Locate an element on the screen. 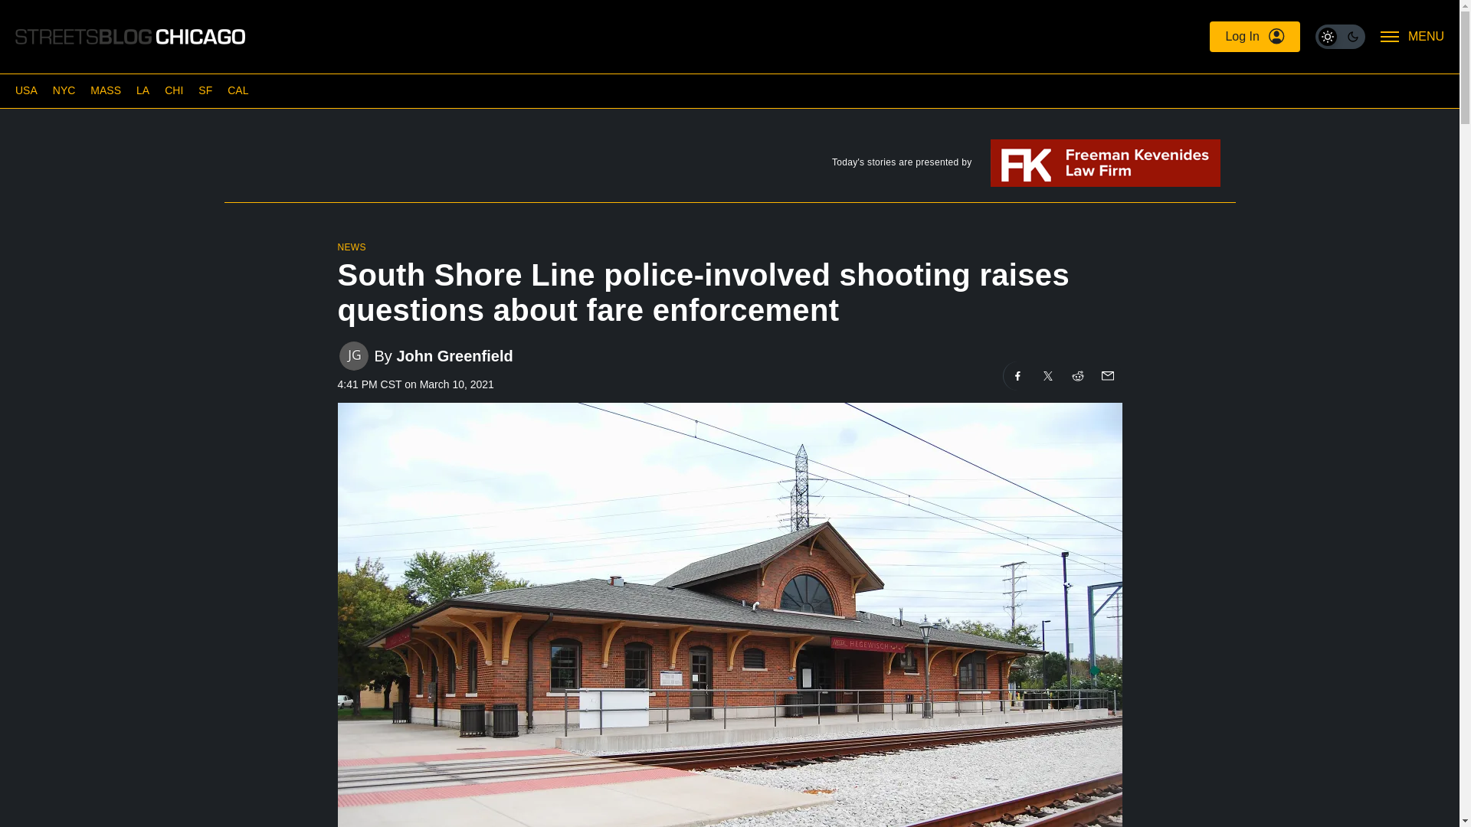  Share on Reddit is located at coordinates (1078, 375).